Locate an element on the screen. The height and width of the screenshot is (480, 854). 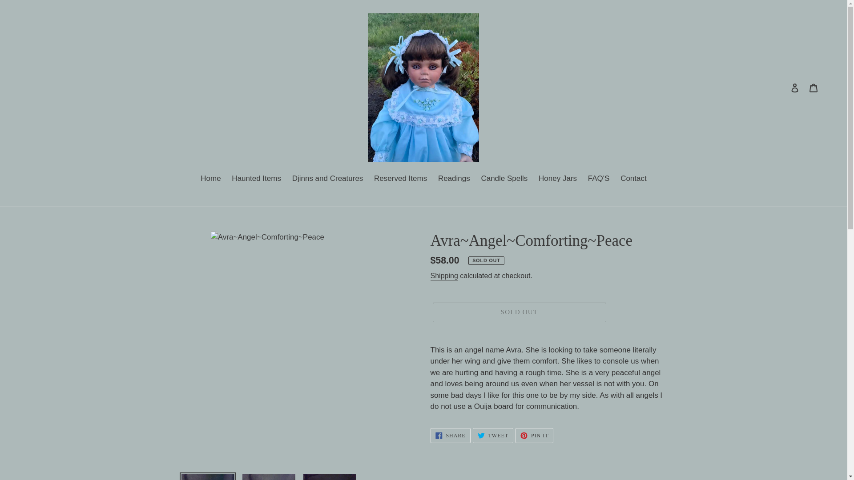
Contact is located at coordinates (633, 179).